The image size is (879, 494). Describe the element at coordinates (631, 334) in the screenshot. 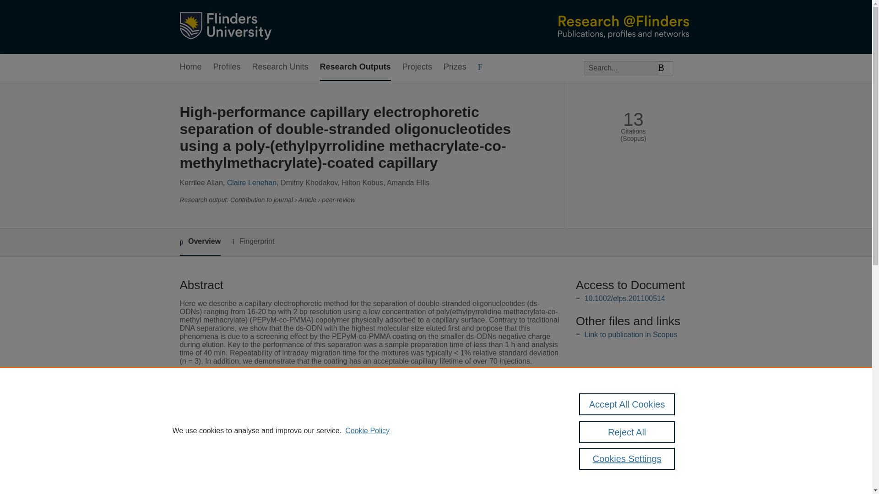

I see `Link to publication in Scopus` at that location.